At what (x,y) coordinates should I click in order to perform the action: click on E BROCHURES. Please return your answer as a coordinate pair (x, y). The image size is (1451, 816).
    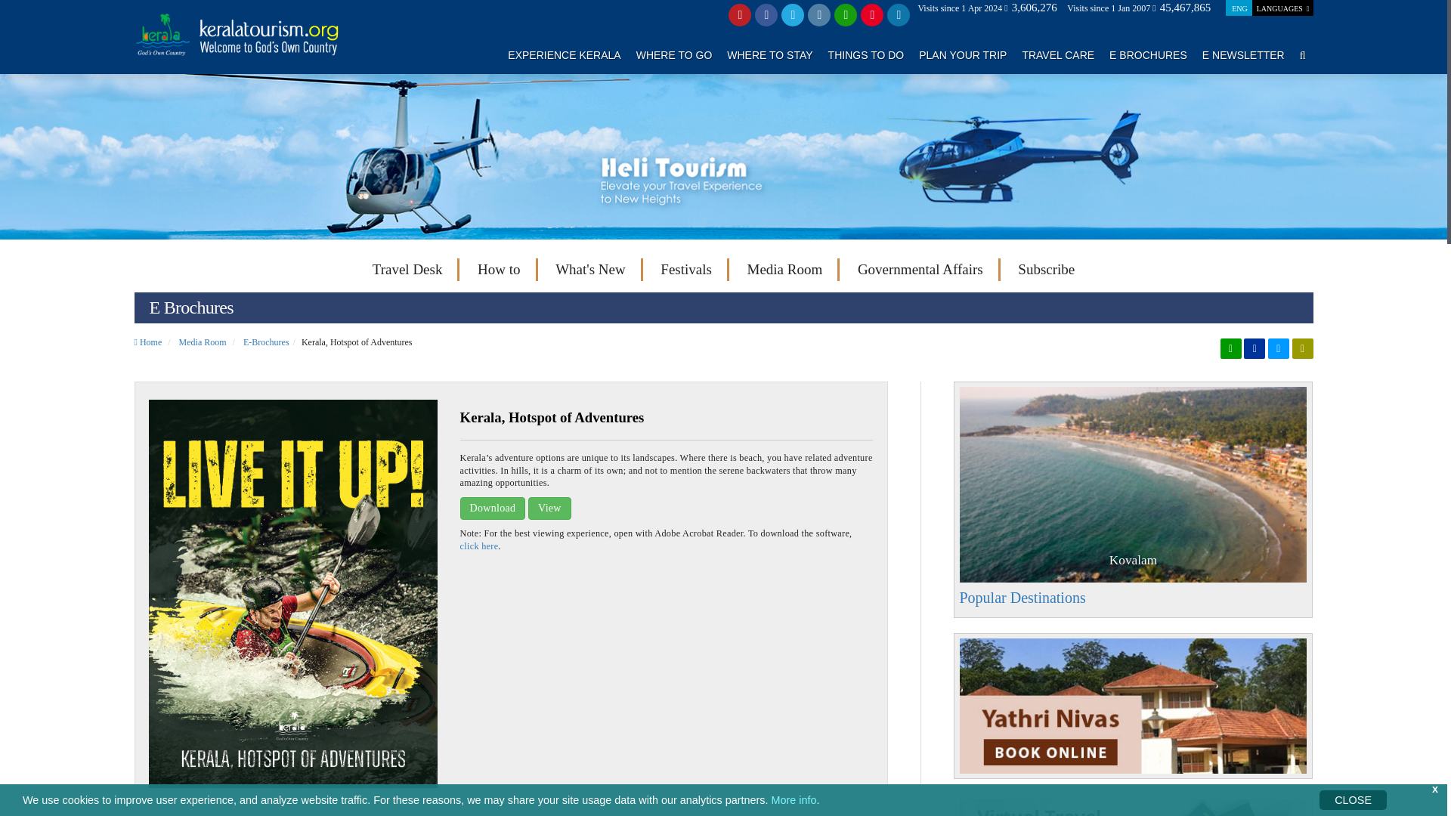
    Looking at the image, I should click on (1148, 54).